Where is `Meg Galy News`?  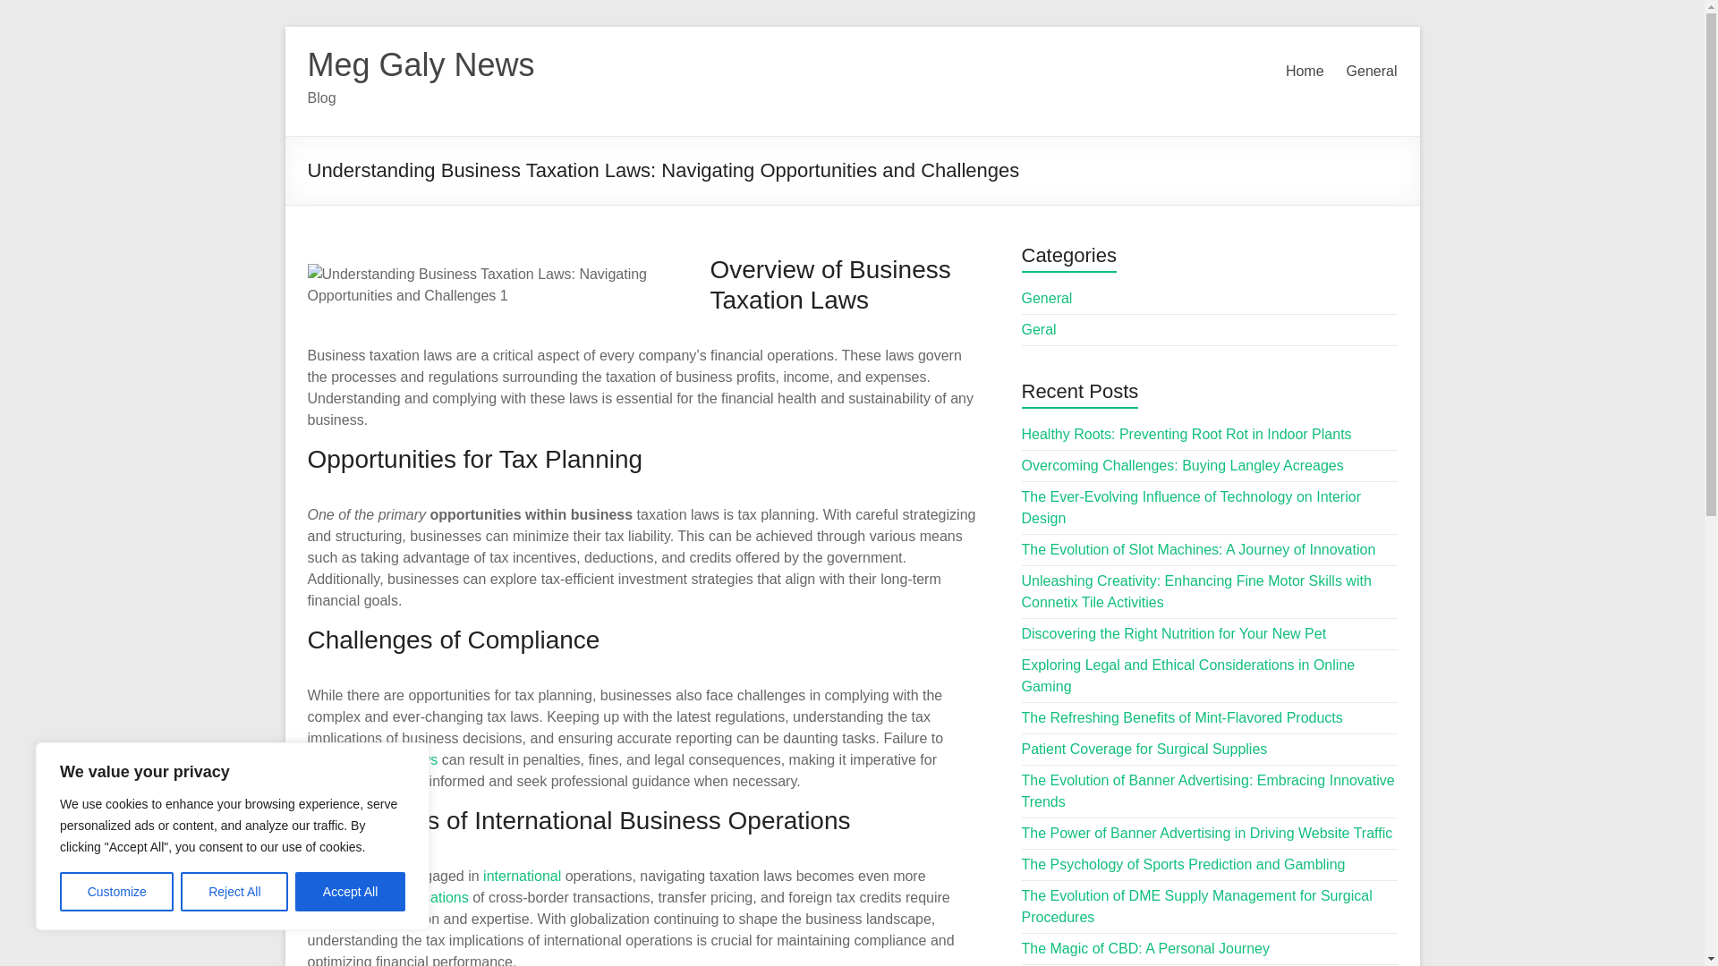
Meg Galy News is located at coordinates (421, 64).